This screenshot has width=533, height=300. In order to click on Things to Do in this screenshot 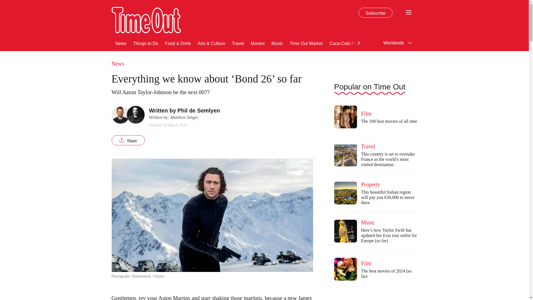, I will do `click(146, 43)`.